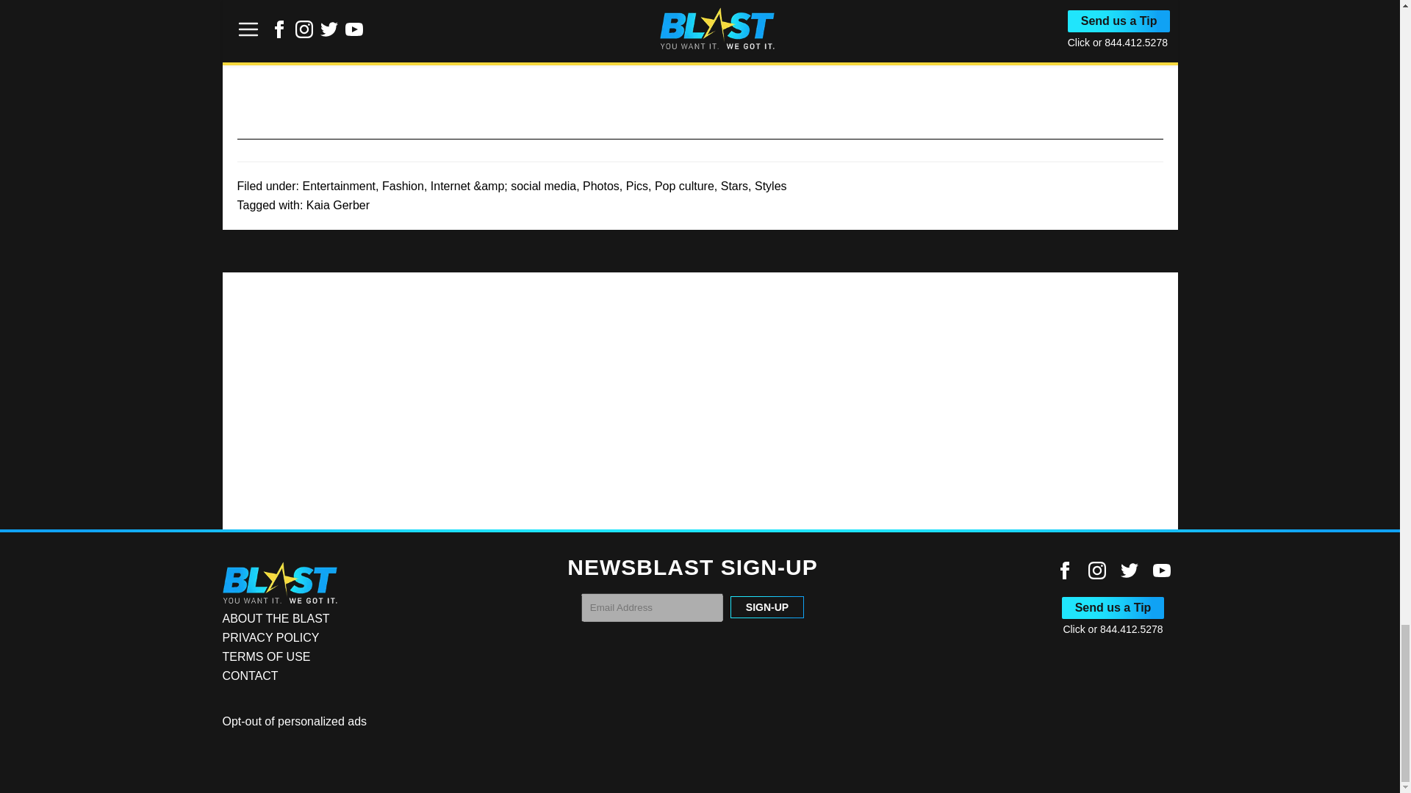 The width and height of the screenshot is (1411, 793). Describe the element at coordinates (338, 187) in the screenshot. I see `Entertainment` at that location.